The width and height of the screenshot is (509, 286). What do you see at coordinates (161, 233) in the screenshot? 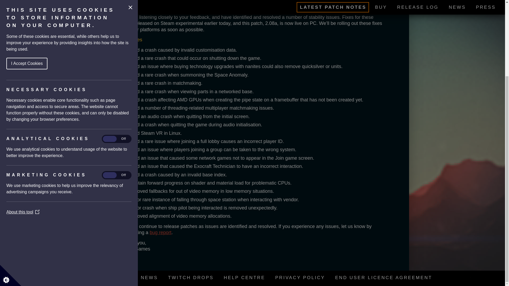
I see `bug report` at bounding box center [161, 233].